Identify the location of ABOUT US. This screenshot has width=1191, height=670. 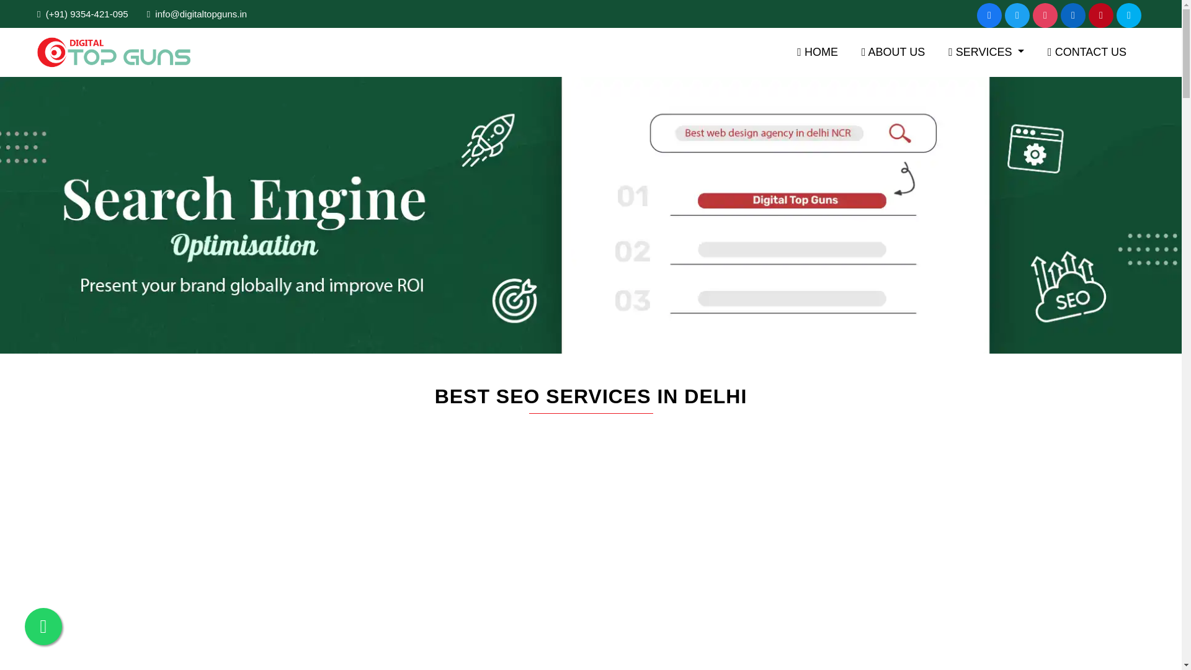
(893, 52).